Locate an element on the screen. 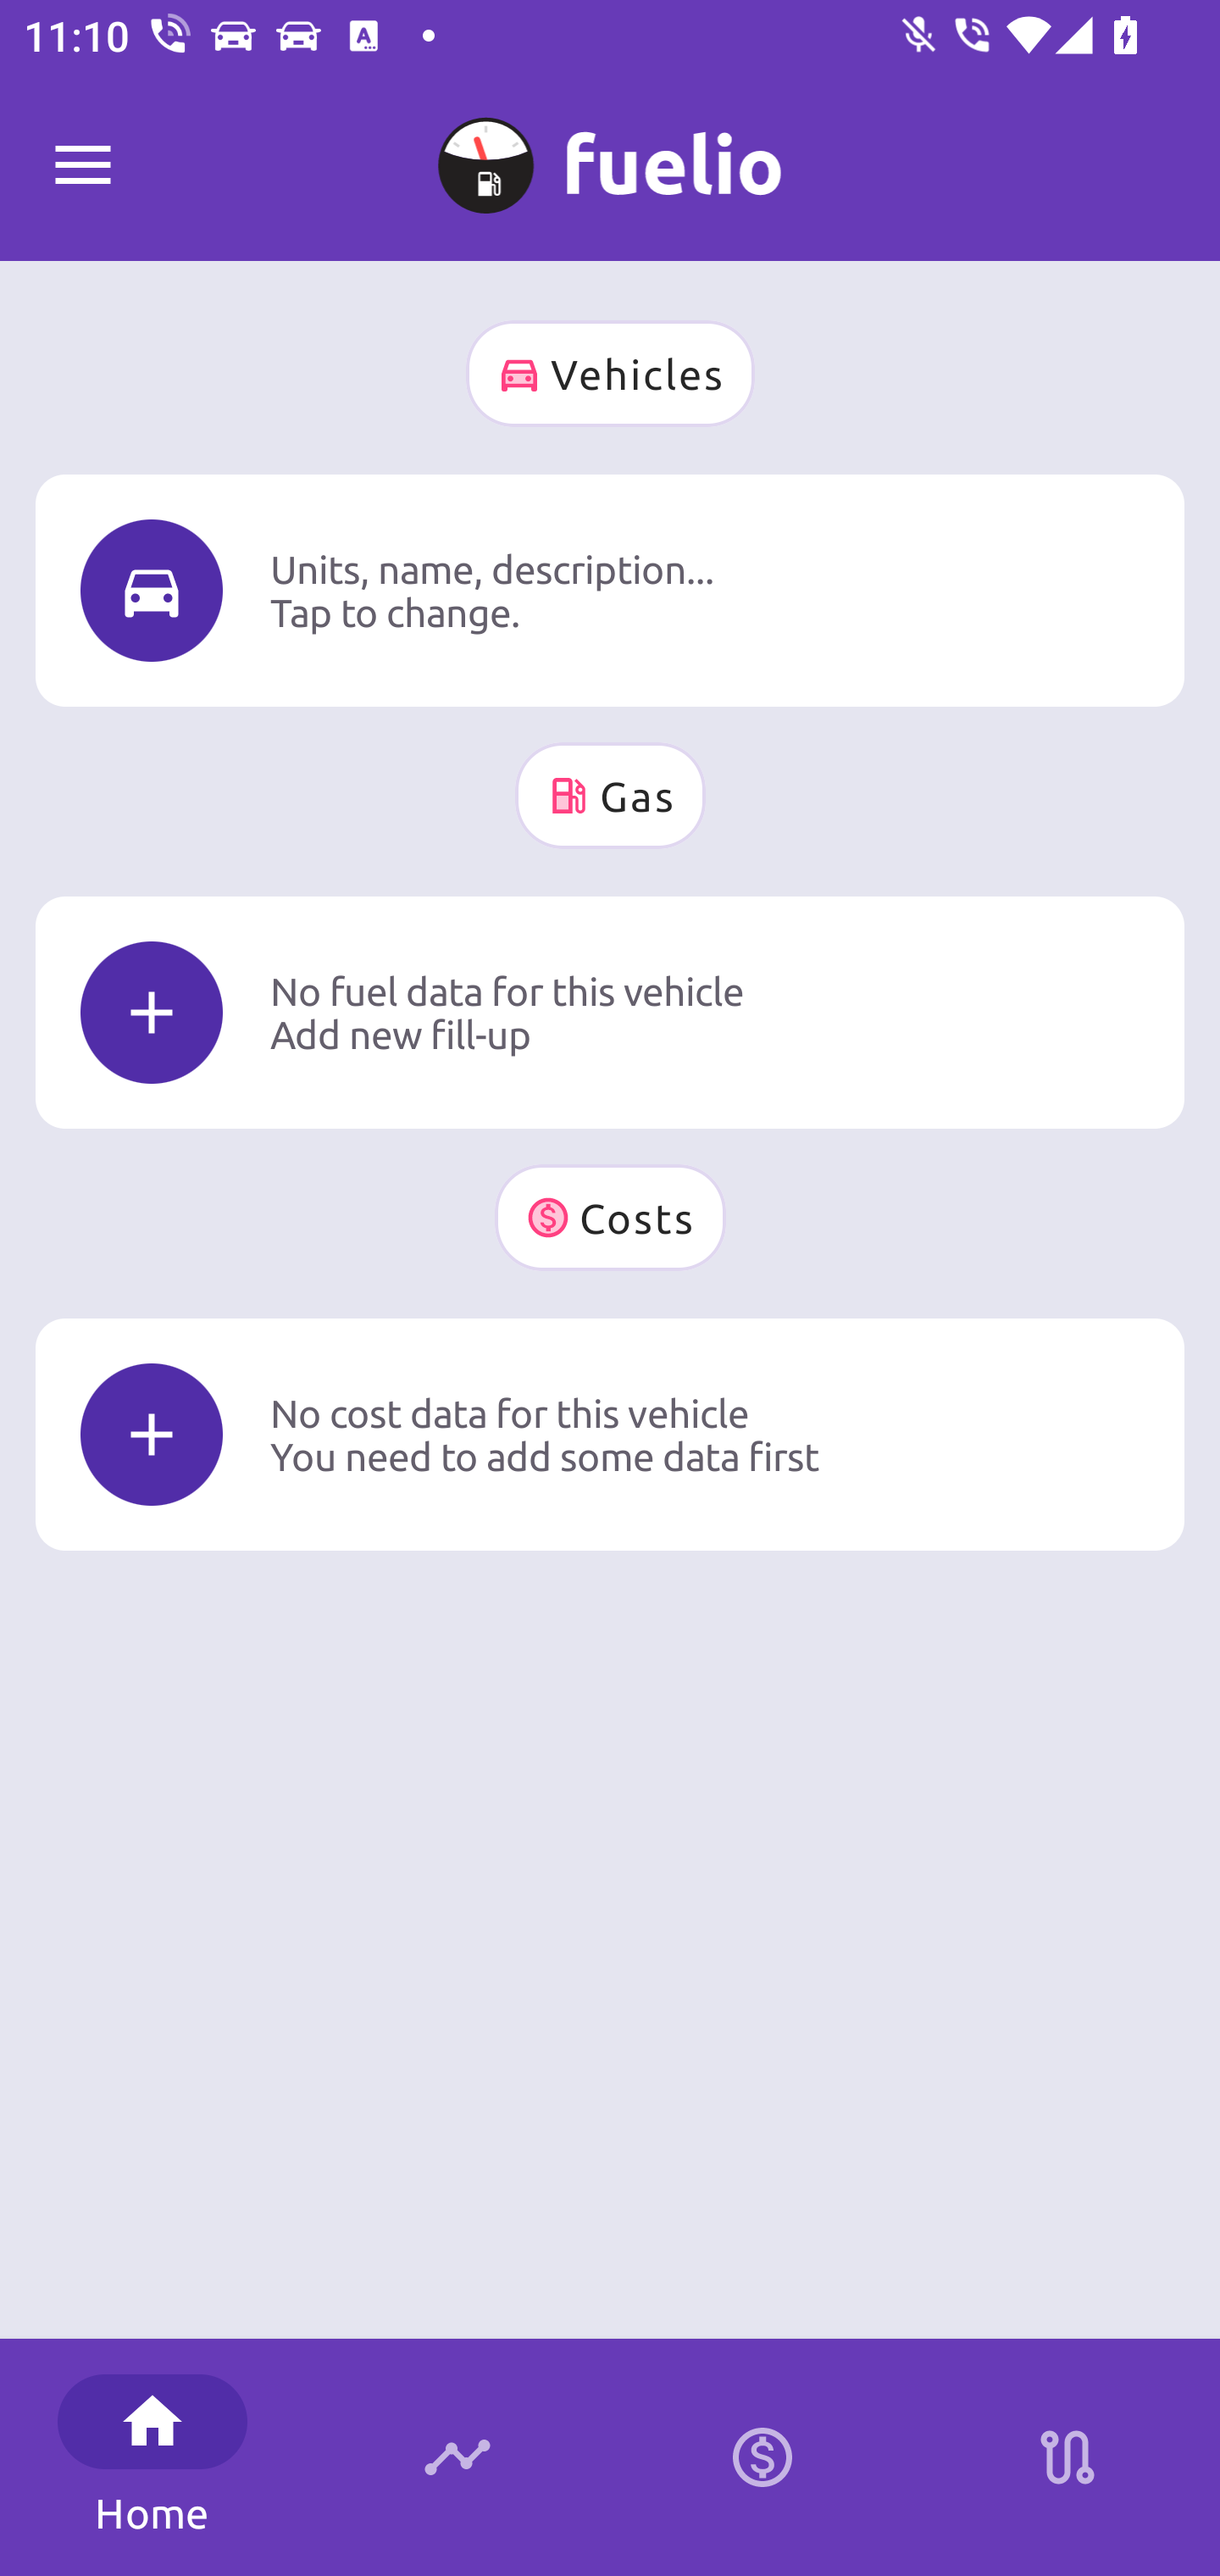 This screenshot has width=1220, height=2576. Gas is located at coordinates (610, 796).